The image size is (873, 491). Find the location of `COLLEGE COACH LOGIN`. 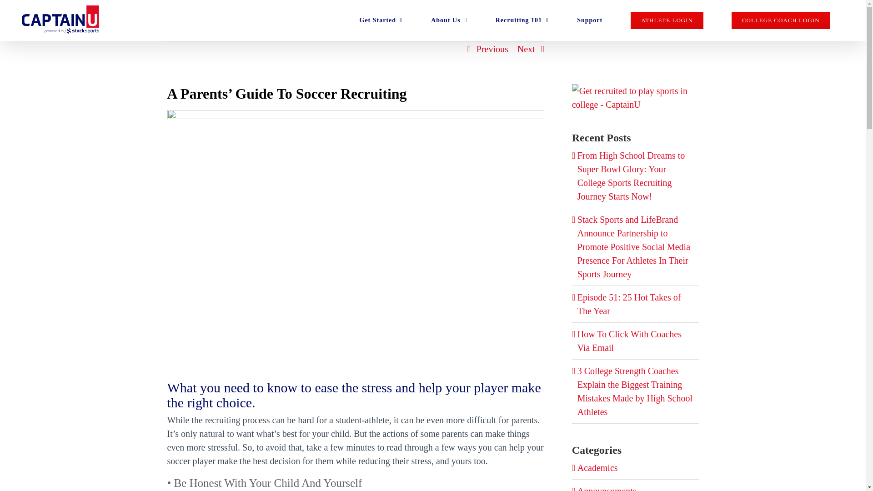

COLLEGE COACH LOGIN is located at coordinates (781, 20).